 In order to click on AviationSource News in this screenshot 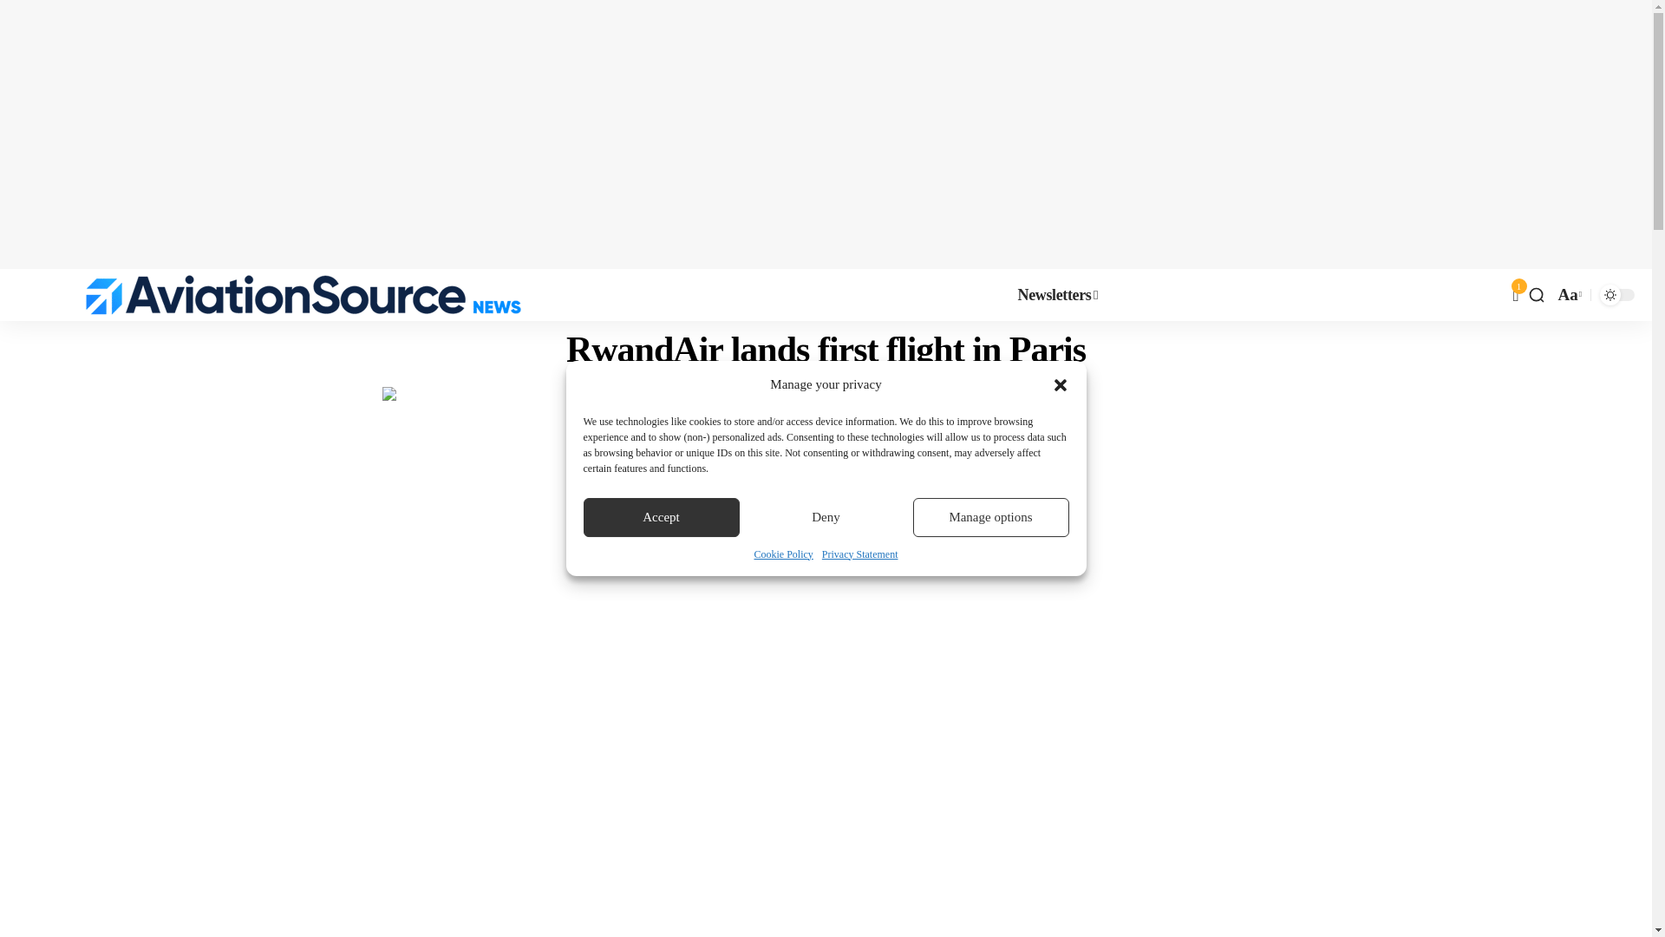, I will do `click(303, 295)`.